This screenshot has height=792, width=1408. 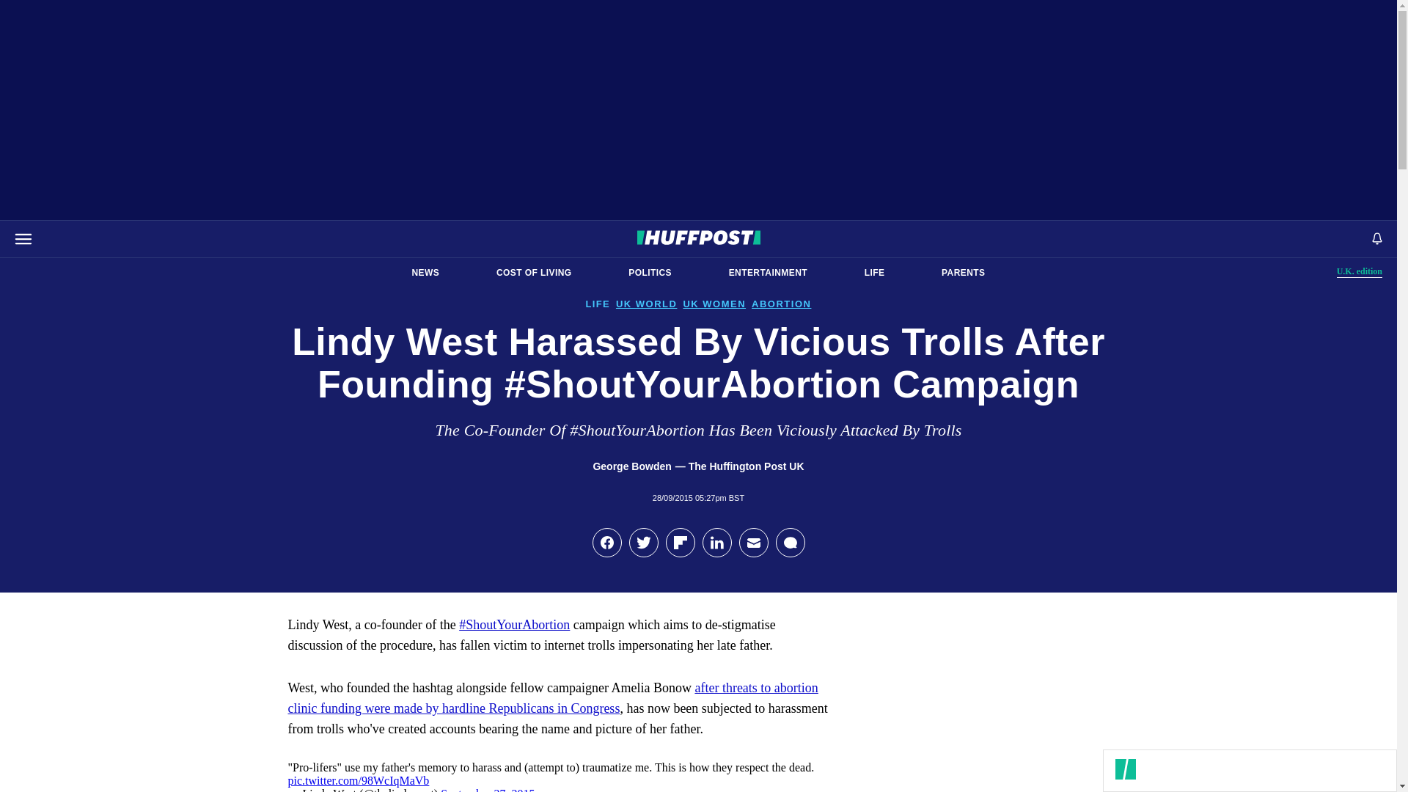 I want to click on COST OF LIVING, so click(x=534, y=273).